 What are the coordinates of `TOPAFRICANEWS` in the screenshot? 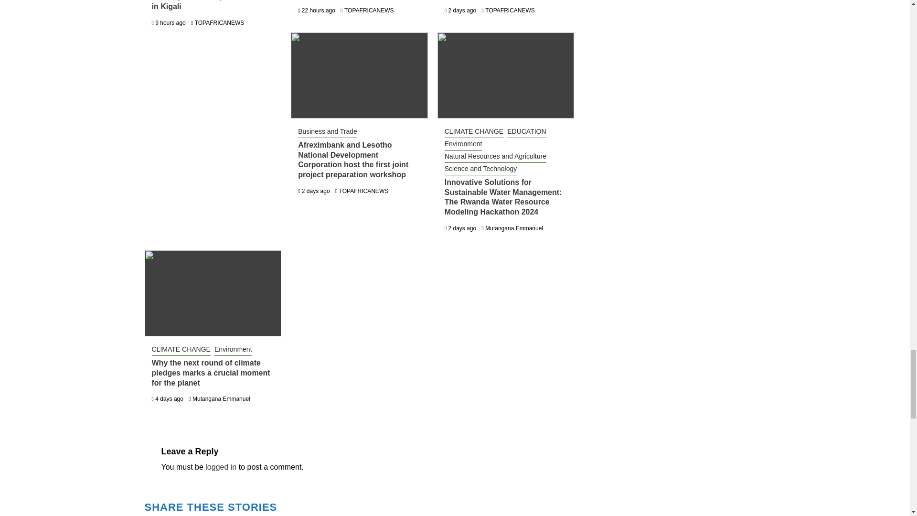 It's located at (369, 11).